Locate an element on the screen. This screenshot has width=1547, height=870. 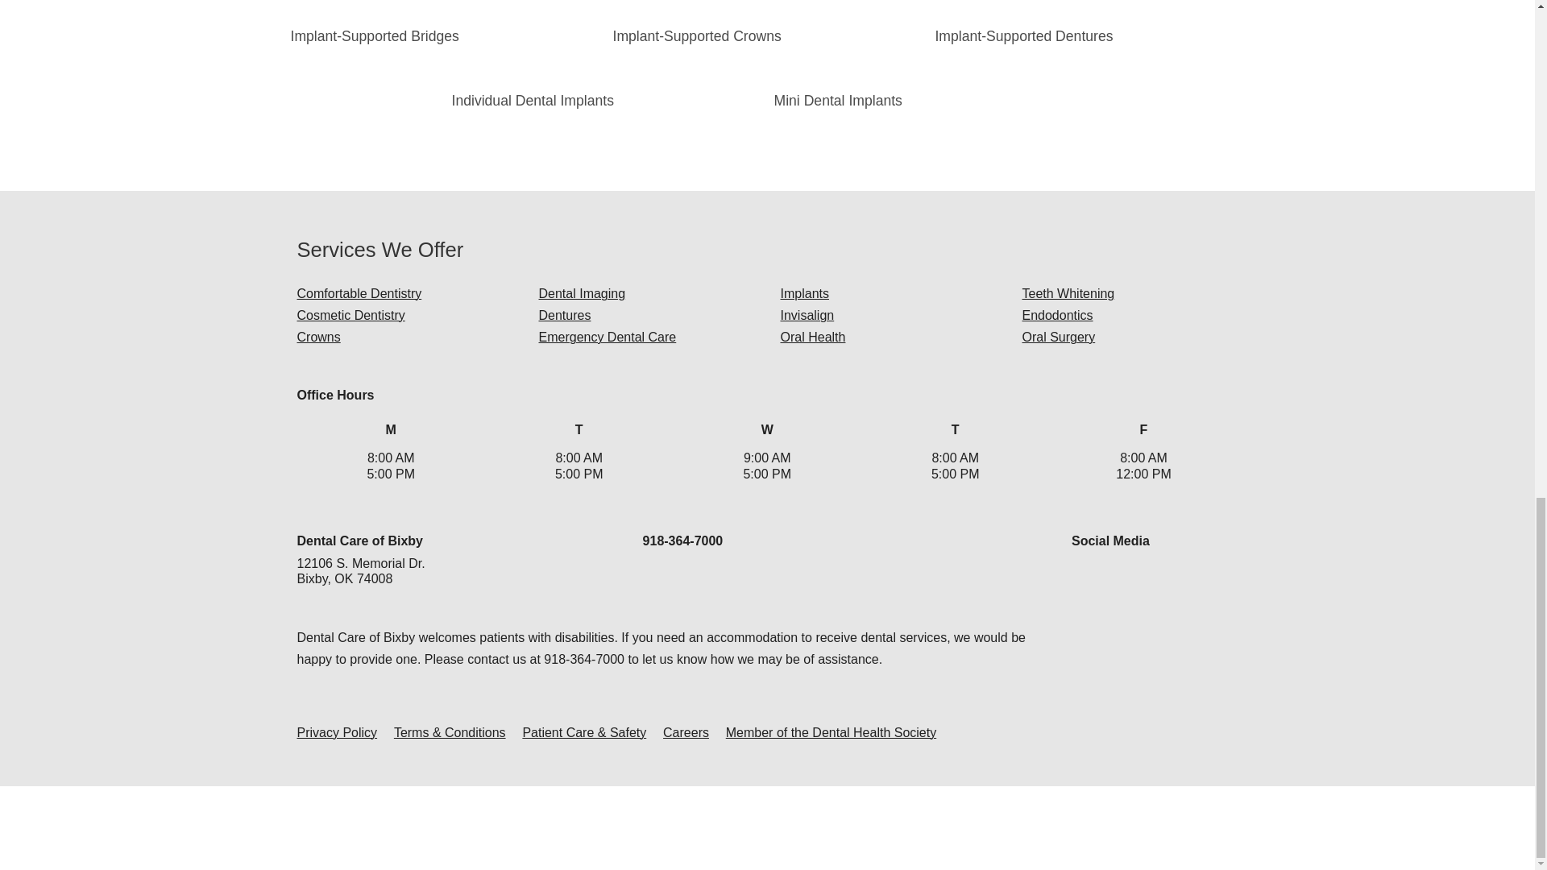
Member of the Dental Health Society is located at coordinates (830, 732).